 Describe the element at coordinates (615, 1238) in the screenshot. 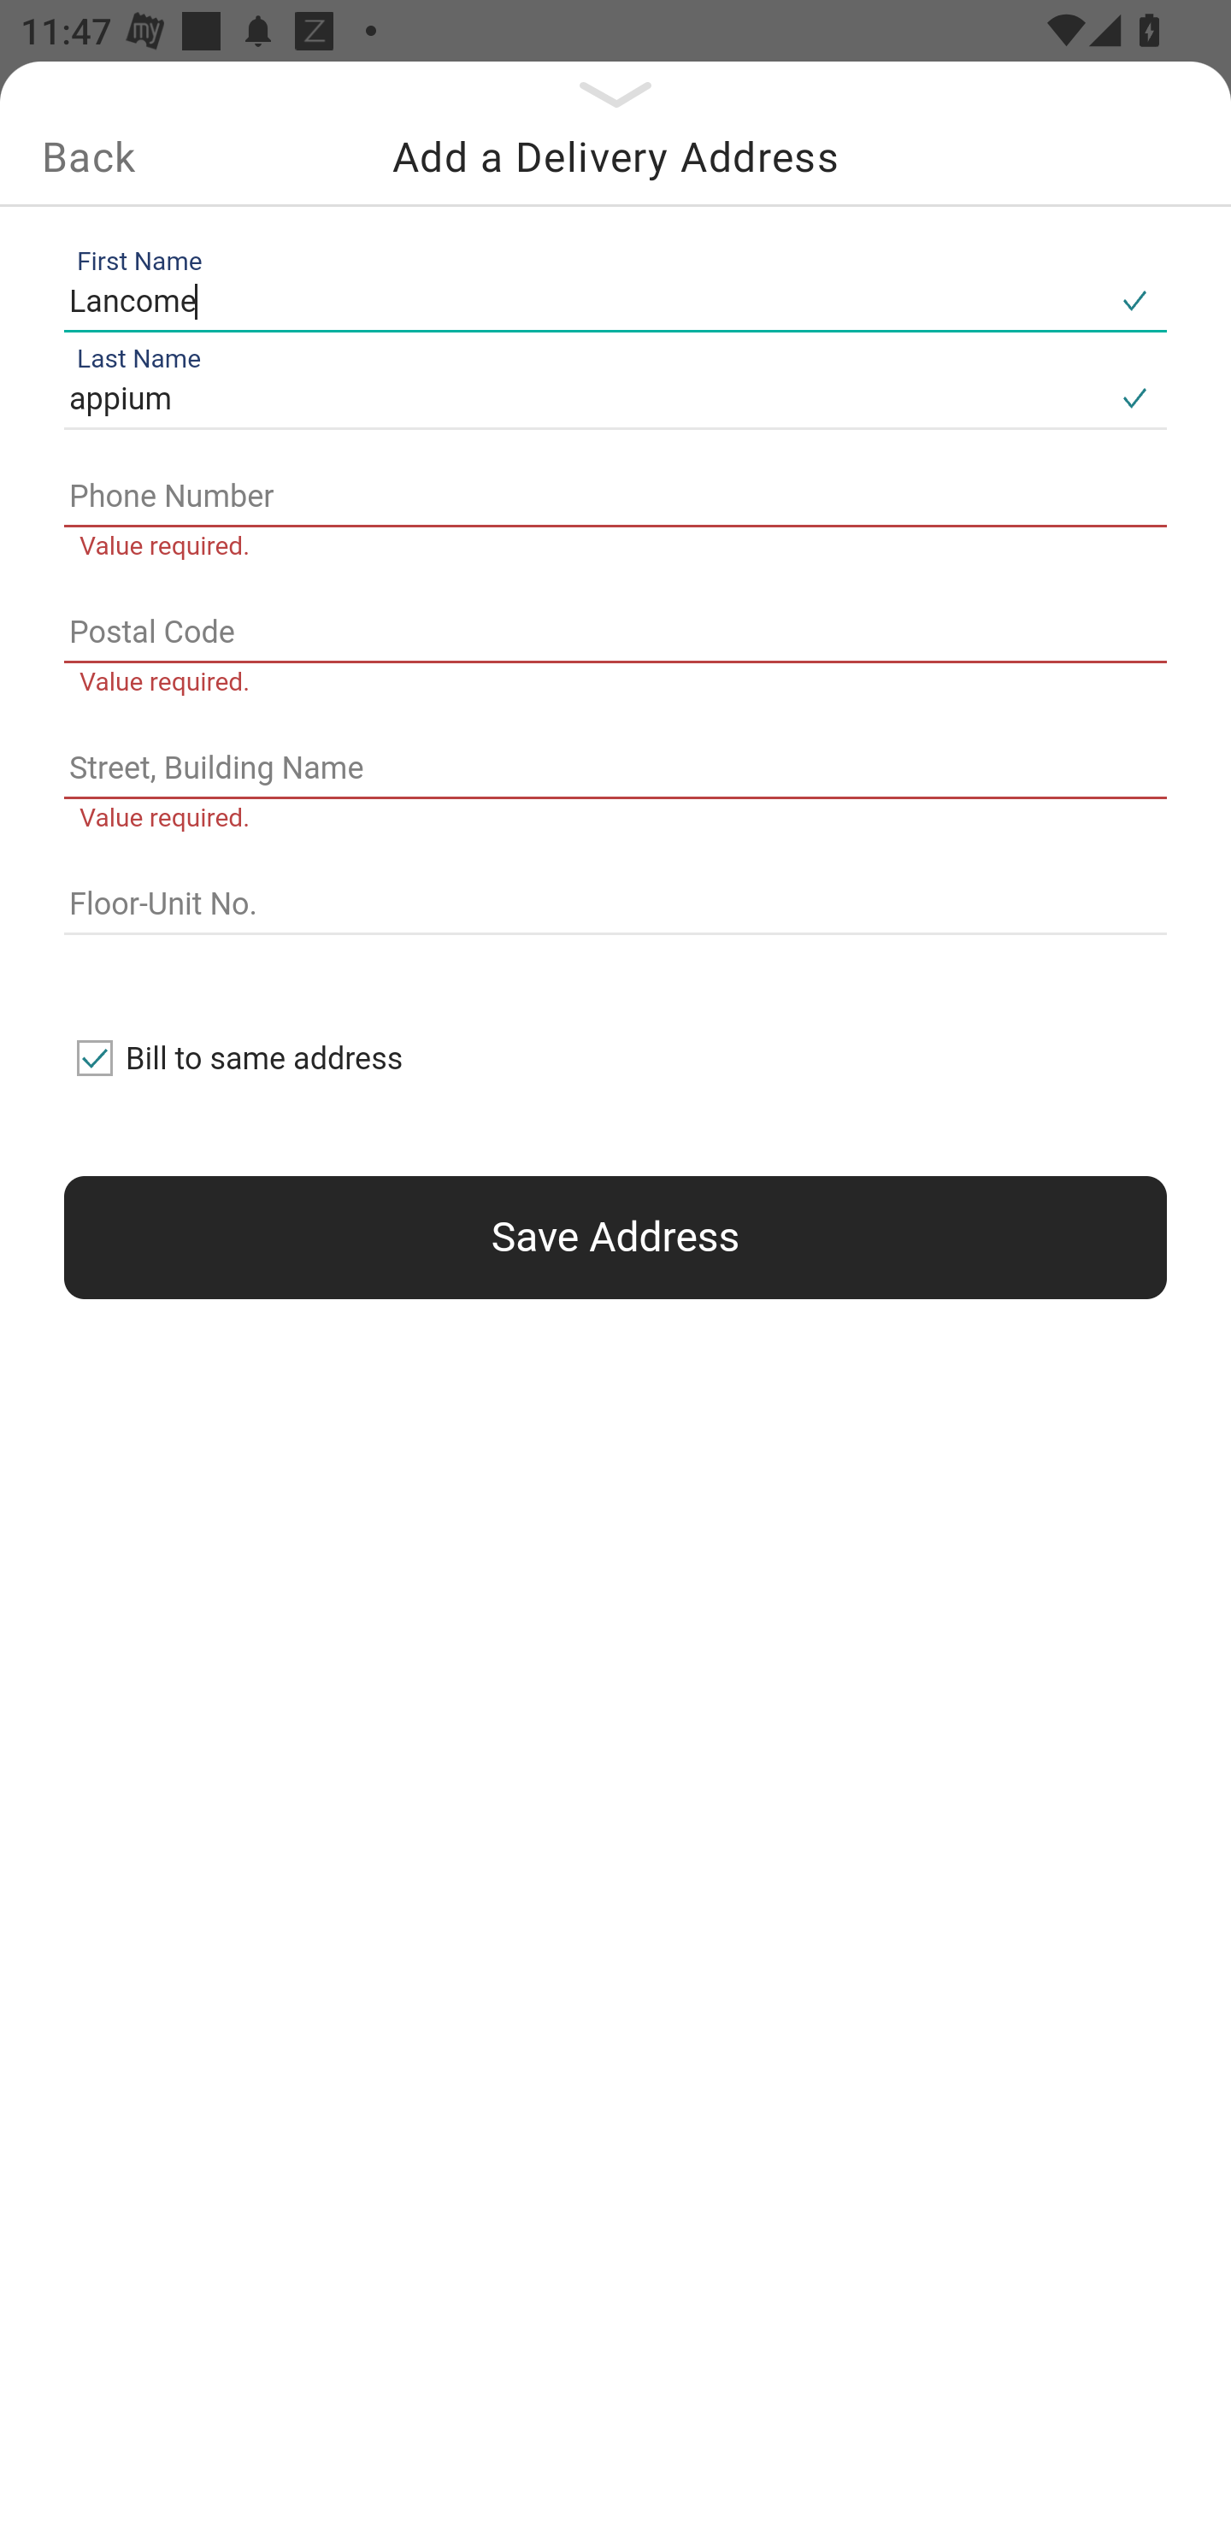

I see `Save Address` at that location.